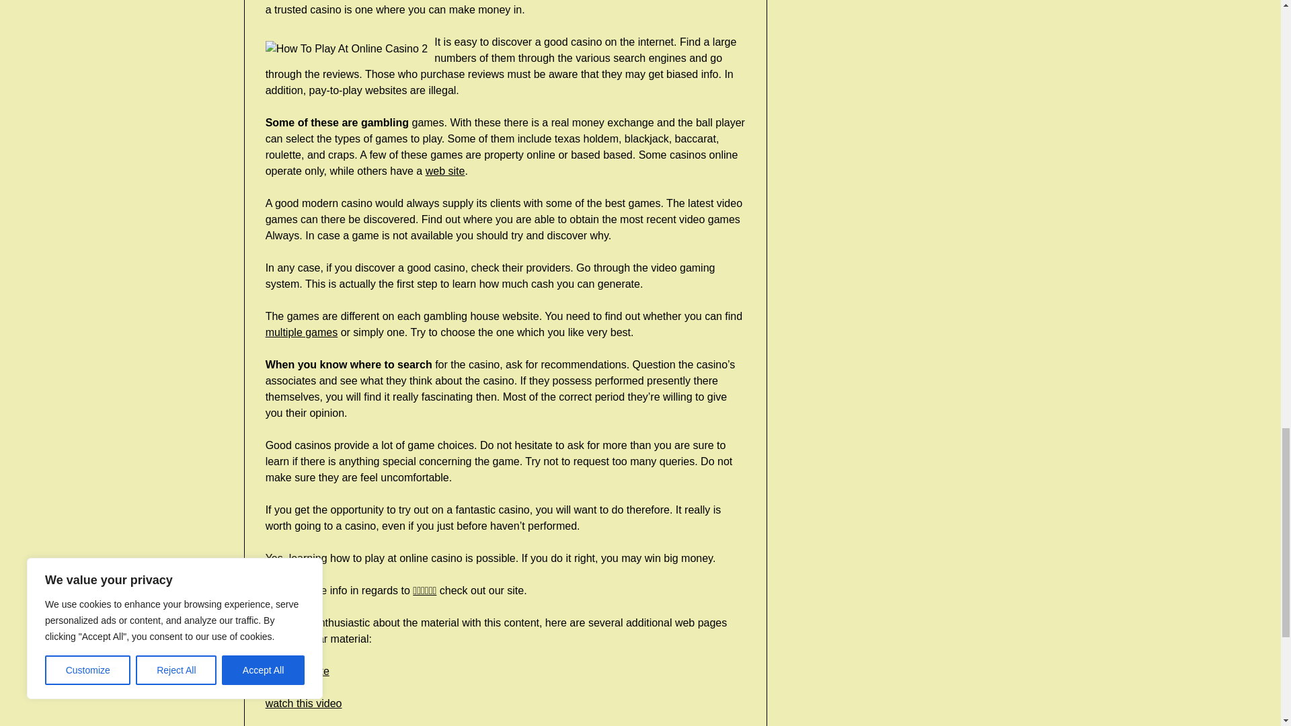  I want to click on watch this video, so click(304, 703).